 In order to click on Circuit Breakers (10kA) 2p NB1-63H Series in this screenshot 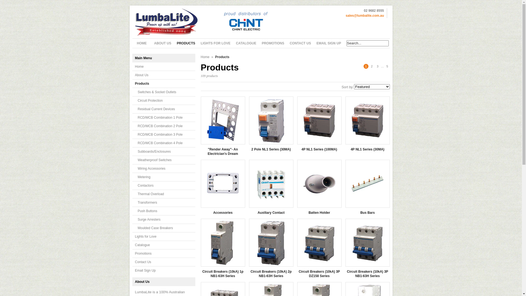, I will do `click(271, 274)`.